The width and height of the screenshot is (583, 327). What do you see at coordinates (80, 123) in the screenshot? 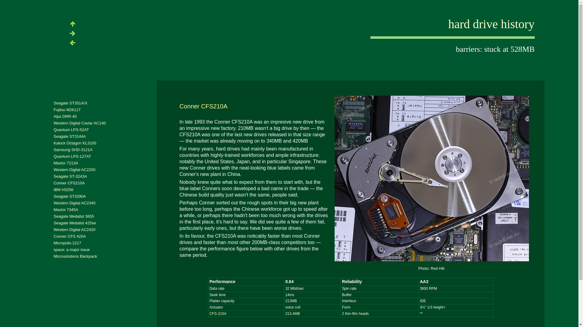
I see `Western Digital Caviar AC140` at bounding box center [80, 123].